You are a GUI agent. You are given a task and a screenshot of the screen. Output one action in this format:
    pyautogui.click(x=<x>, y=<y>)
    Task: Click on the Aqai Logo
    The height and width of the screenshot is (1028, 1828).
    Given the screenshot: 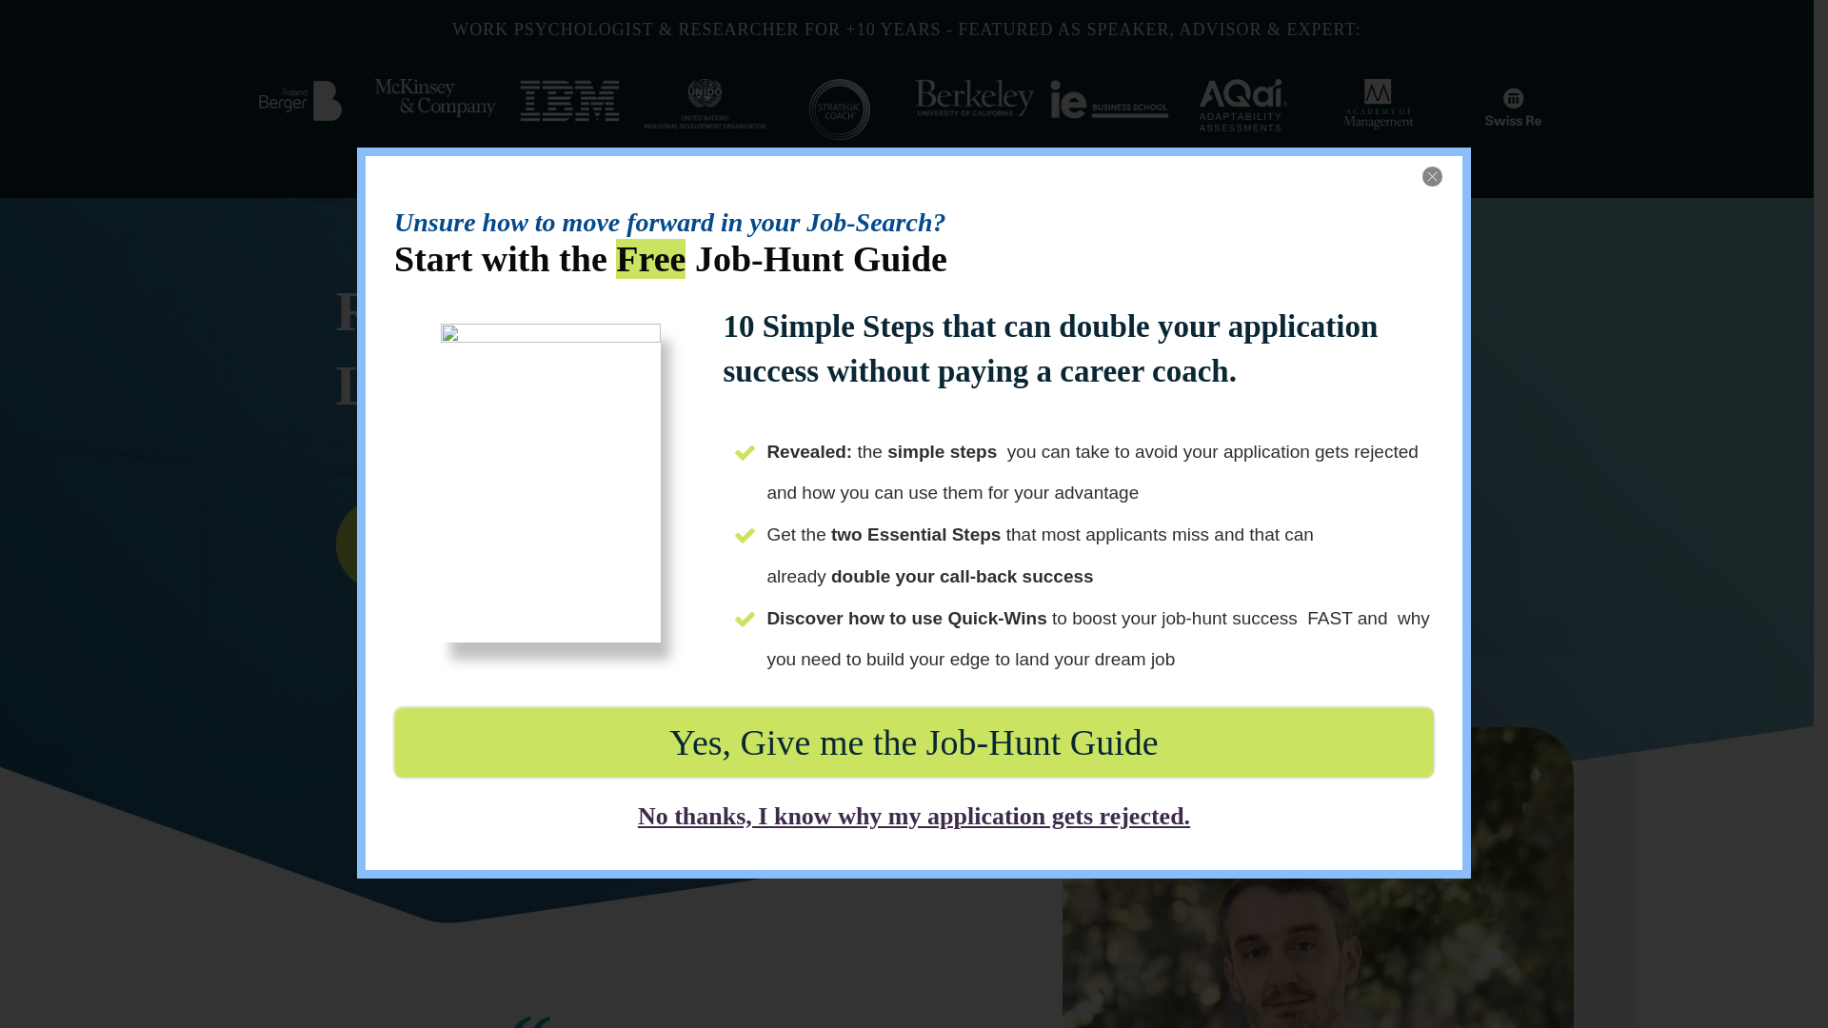 What is the action you would take?
    pyautogui.click(x=1242, y=105)
    